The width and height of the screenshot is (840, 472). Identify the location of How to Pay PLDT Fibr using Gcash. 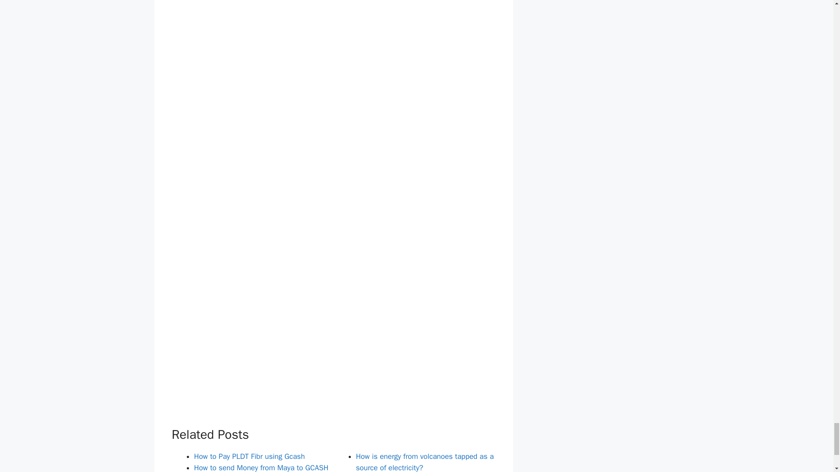
(249, 456).